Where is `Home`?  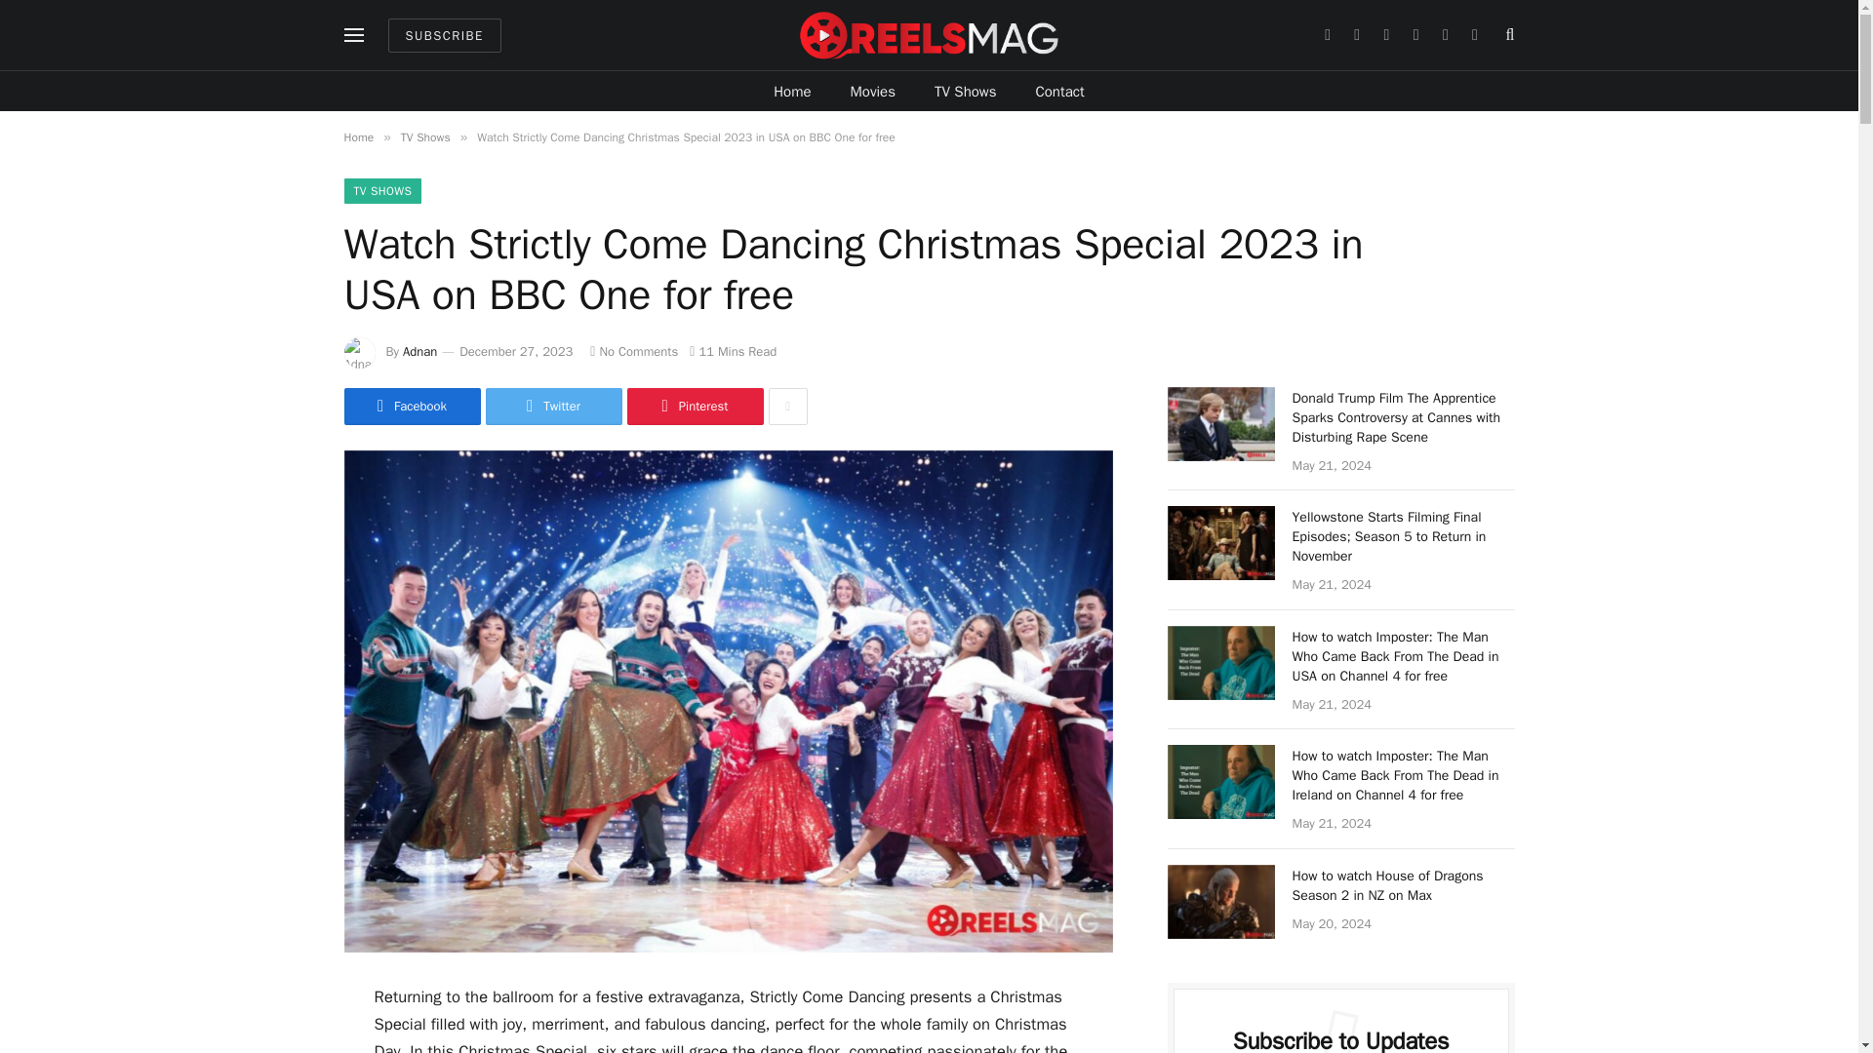
Home is located at coordinates (357, 136).